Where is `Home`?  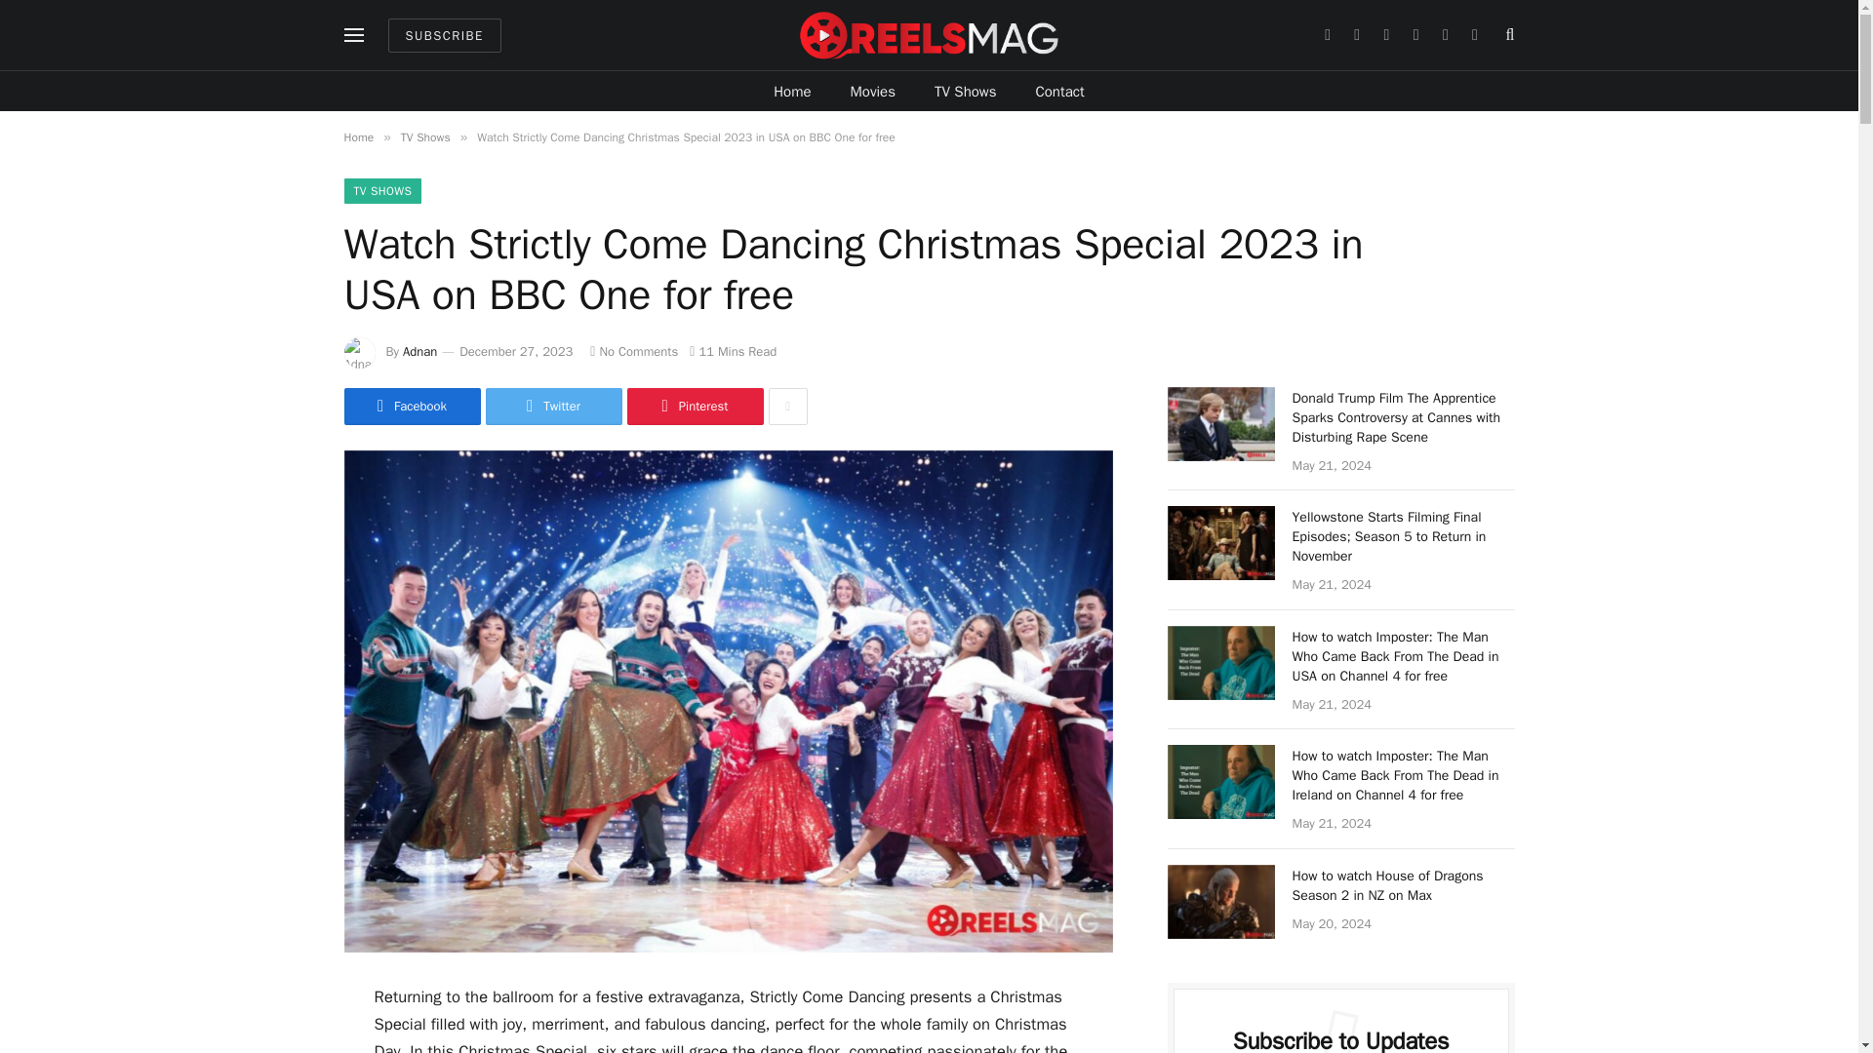
Home is located at coordinates (357, 136).